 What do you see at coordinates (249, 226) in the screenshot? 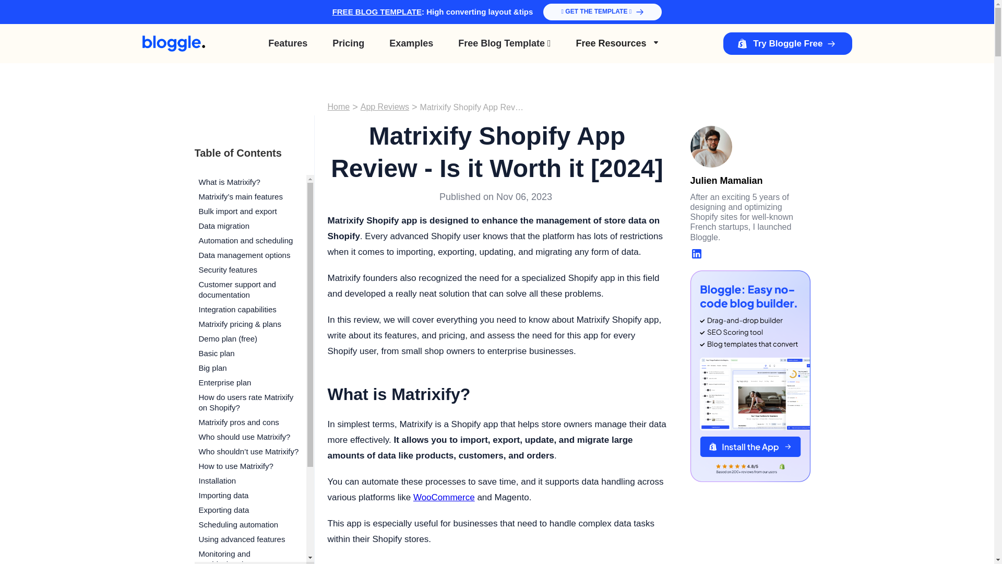
I see `Data migration` at bounding box center [249, 226].